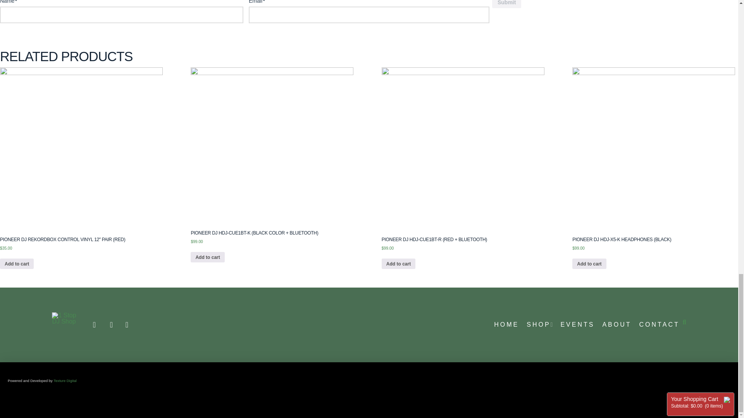  What do you see at coordinates (17, 264) in the screenshot?
I see `Add to cart` at bounding box center [17, 264].